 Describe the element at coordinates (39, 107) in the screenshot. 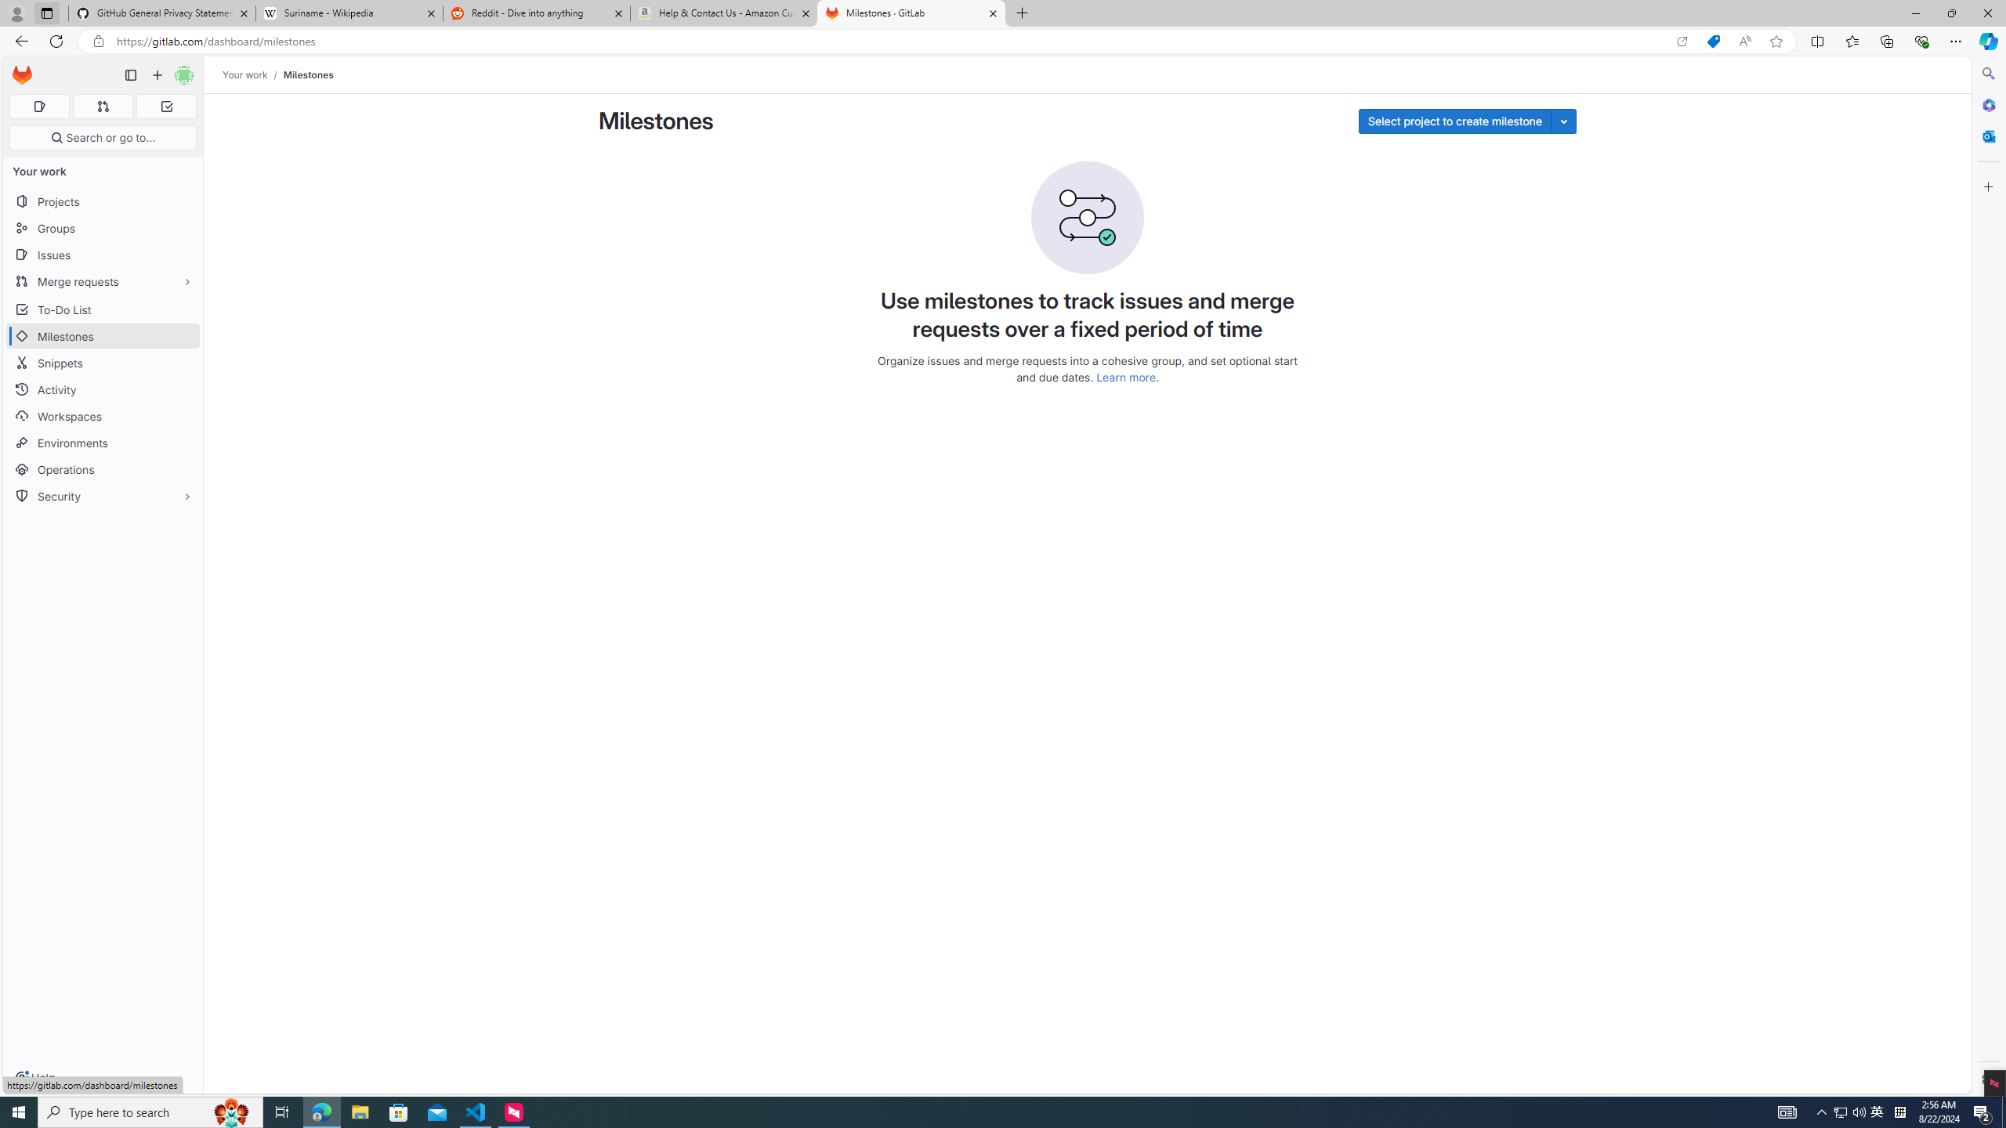

I see `Assigned issues 0` at that location.